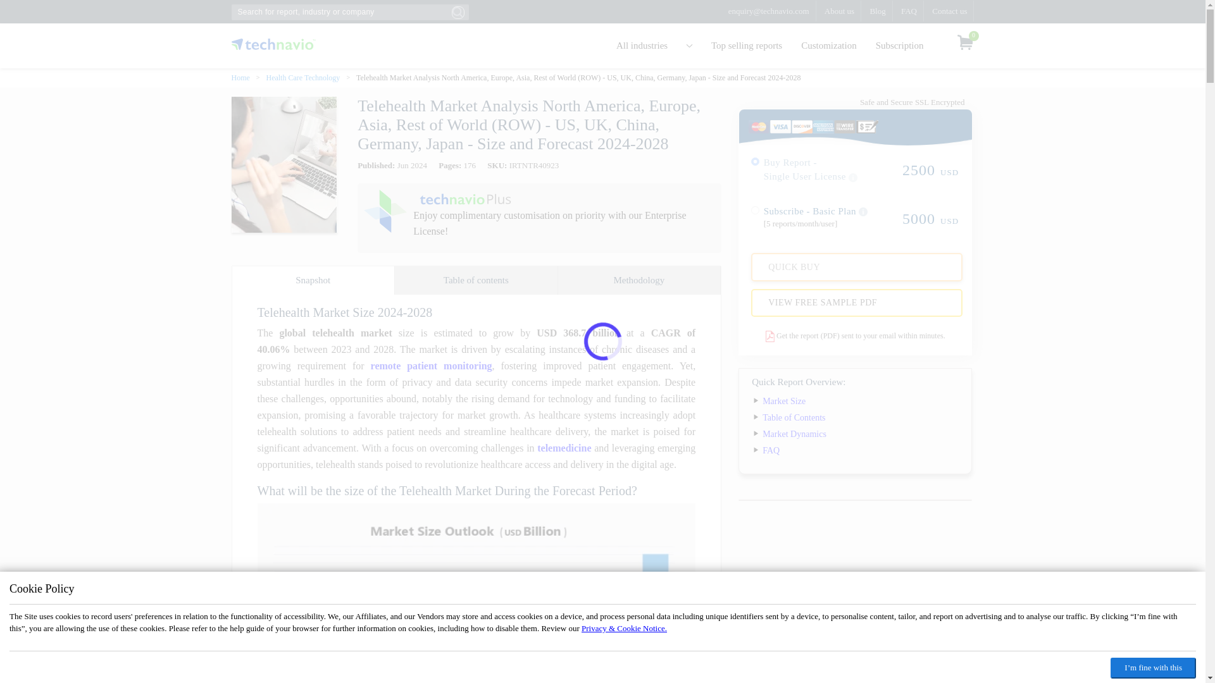 Image resolution: width=1215 pixels, height=683 pixels. I want to click on Subscription, so click(900, 46).